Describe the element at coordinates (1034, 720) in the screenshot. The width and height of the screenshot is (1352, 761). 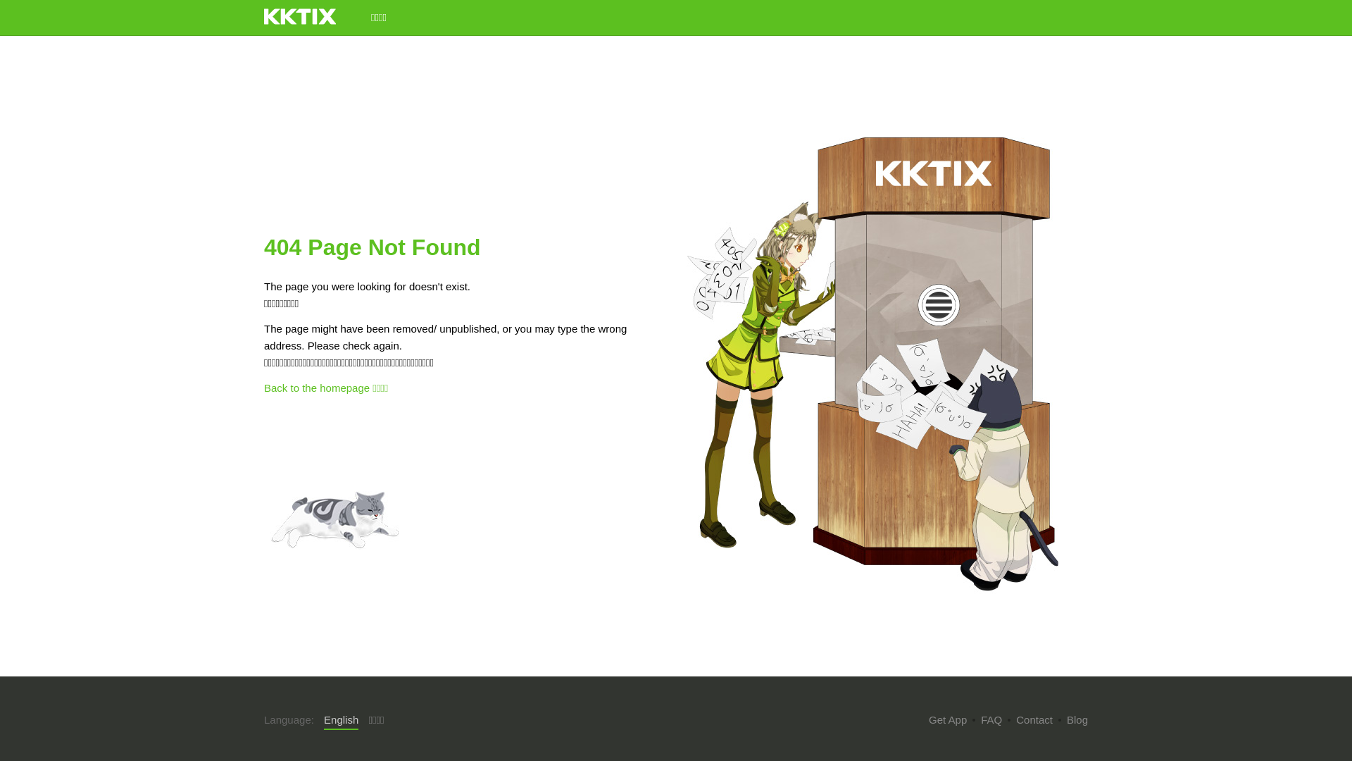
I see `Contact` at that location.